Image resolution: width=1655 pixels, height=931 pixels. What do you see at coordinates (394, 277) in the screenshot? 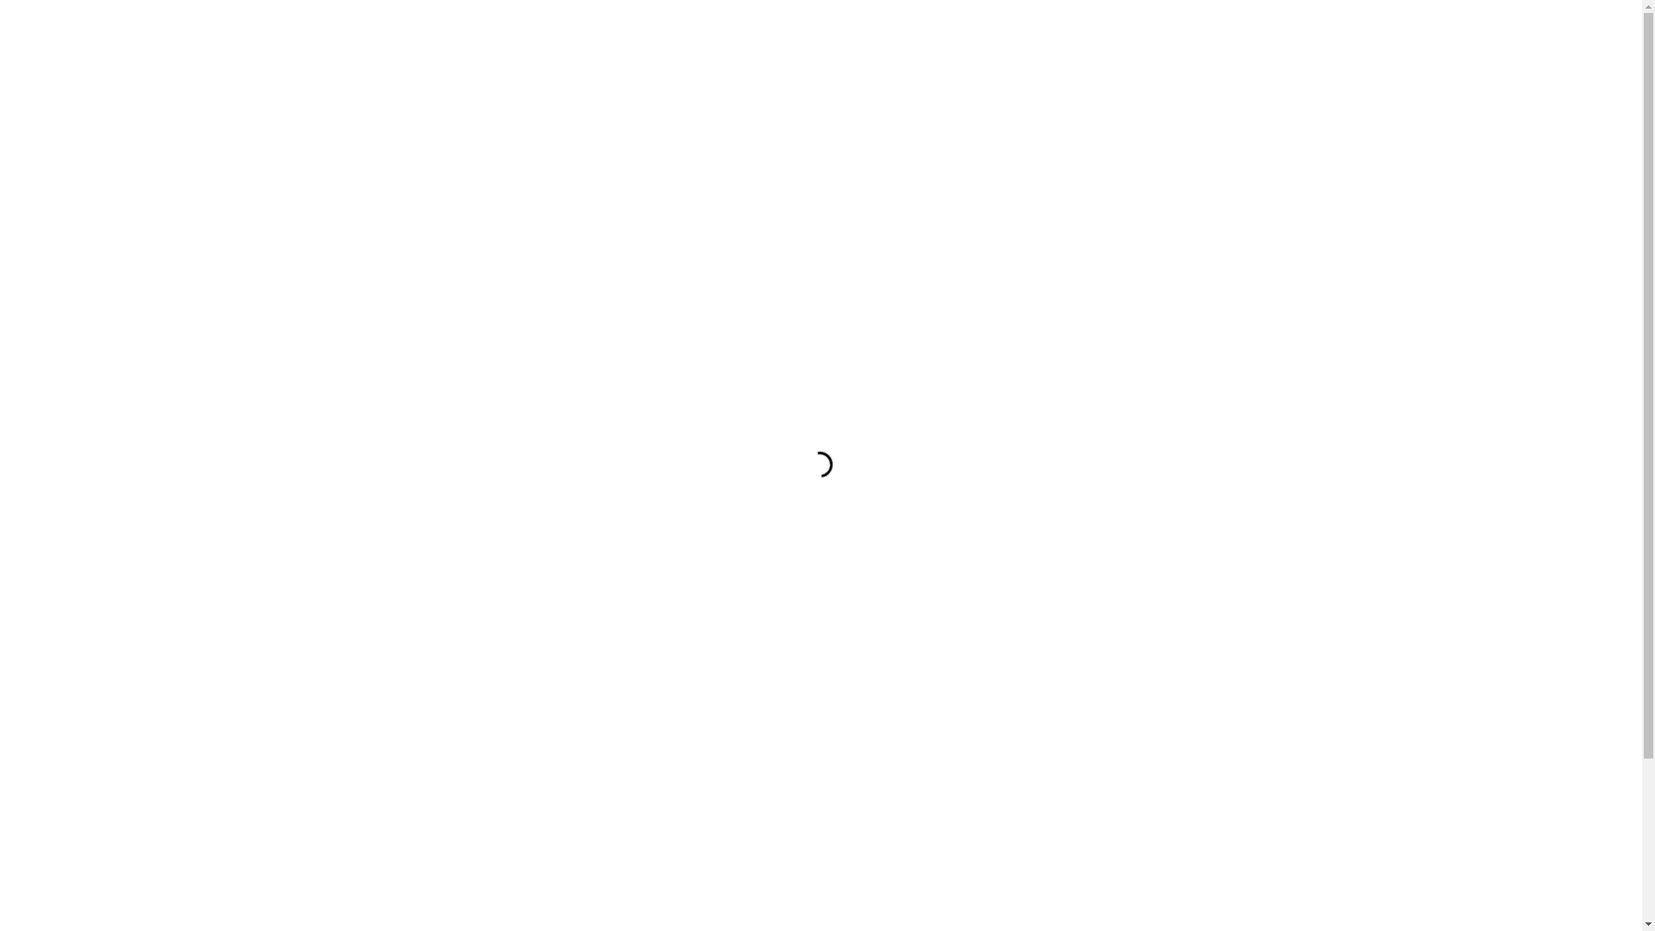
I see `BACKPACKS` at bounding box center [394, 277].